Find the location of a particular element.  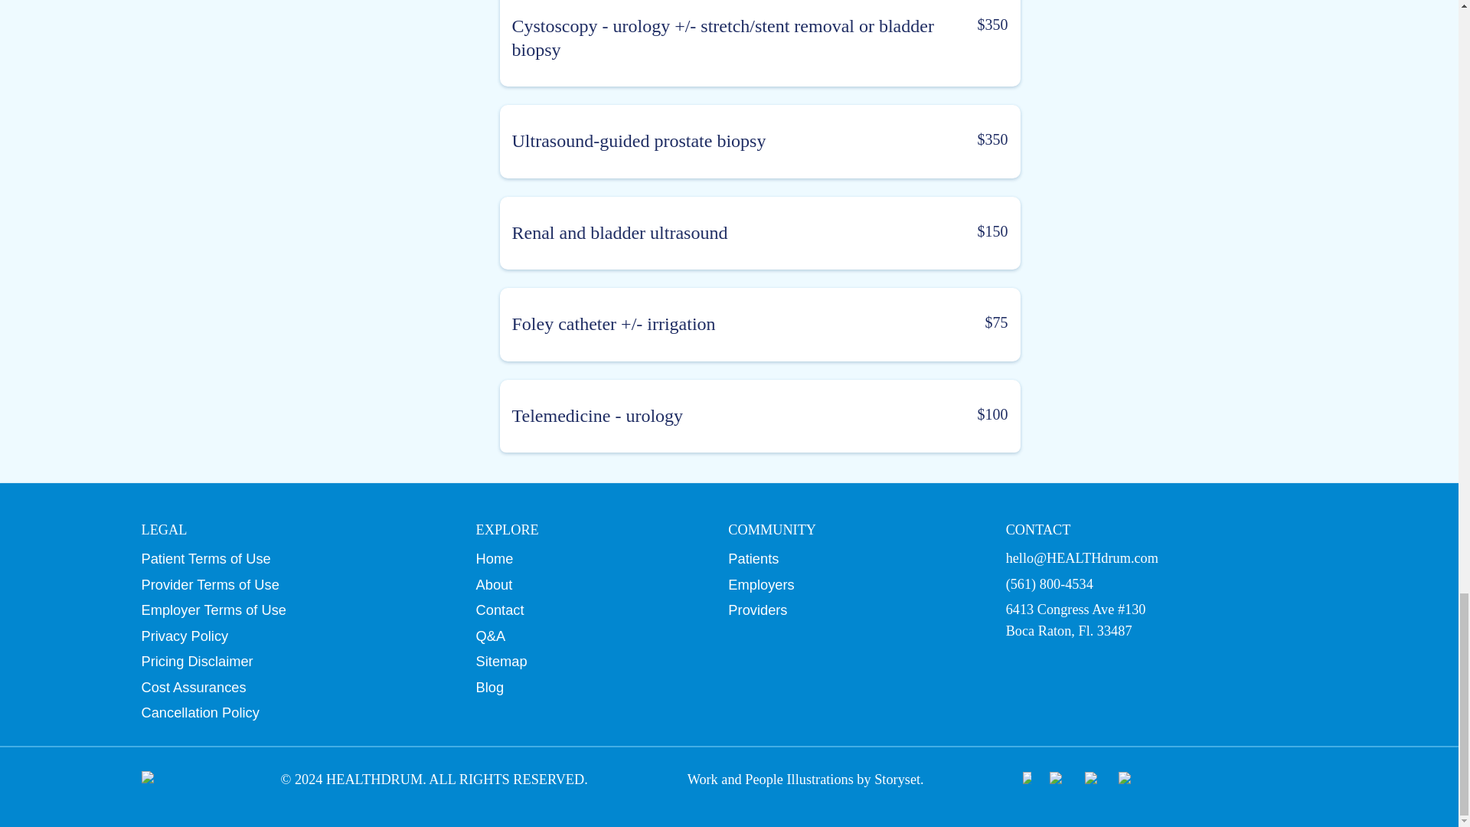

About is located at coordinates (587, 583).